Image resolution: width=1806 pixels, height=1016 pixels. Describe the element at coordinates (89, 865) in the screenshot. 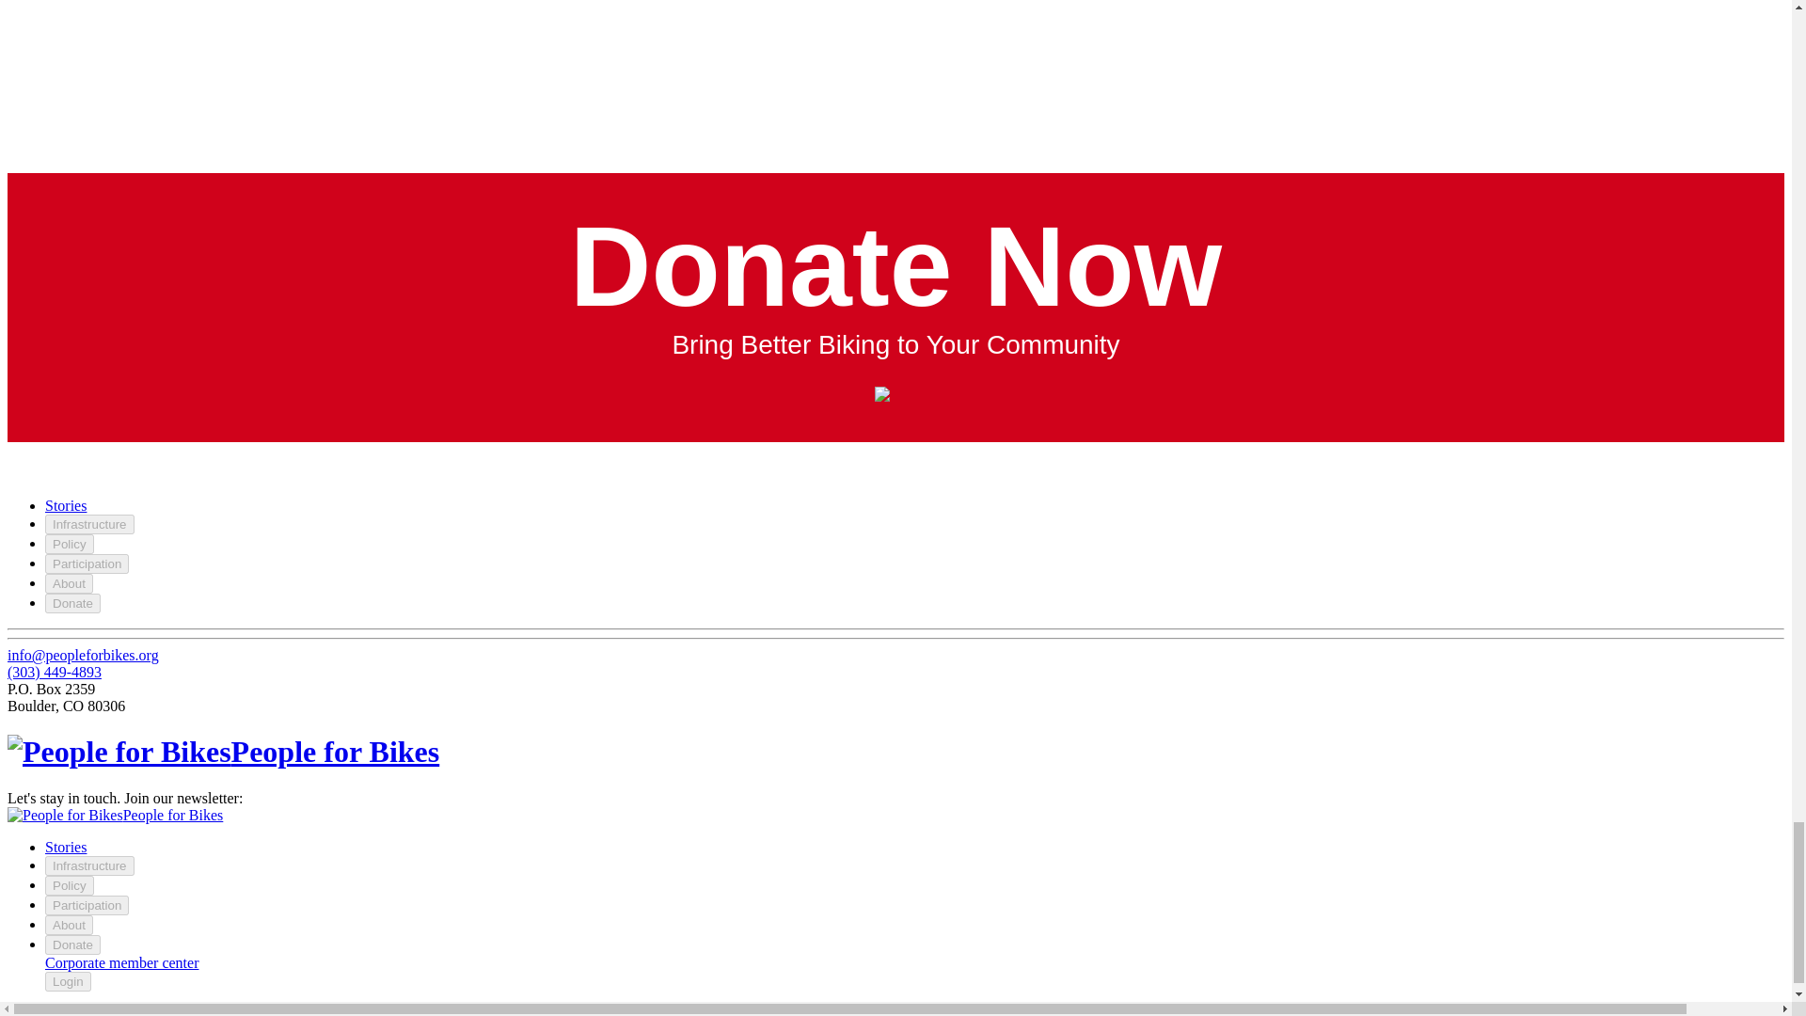

I see `Infrastructure` at that location.